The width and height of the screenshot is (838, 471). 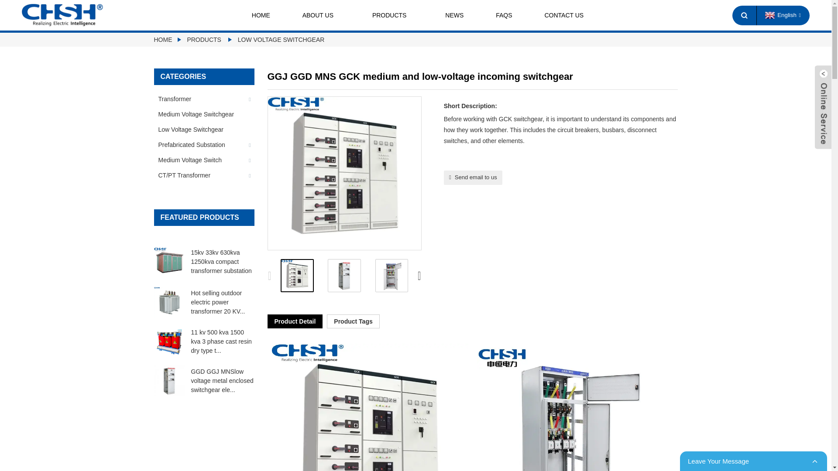 What do you see at coordinates (504, 15) in the screenshot?
I see `FAQS` at bounding box center [504, 15].